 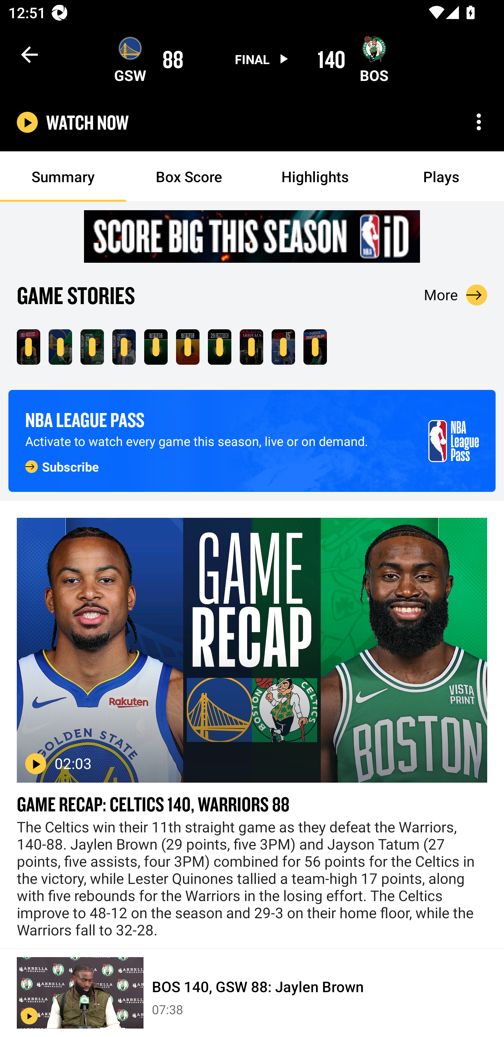 What do you see at coordinates (251, 347) in the screenshot?
I see `Steppin' Into Sunday 🔥 NEW` at bounding box center [251, 347].